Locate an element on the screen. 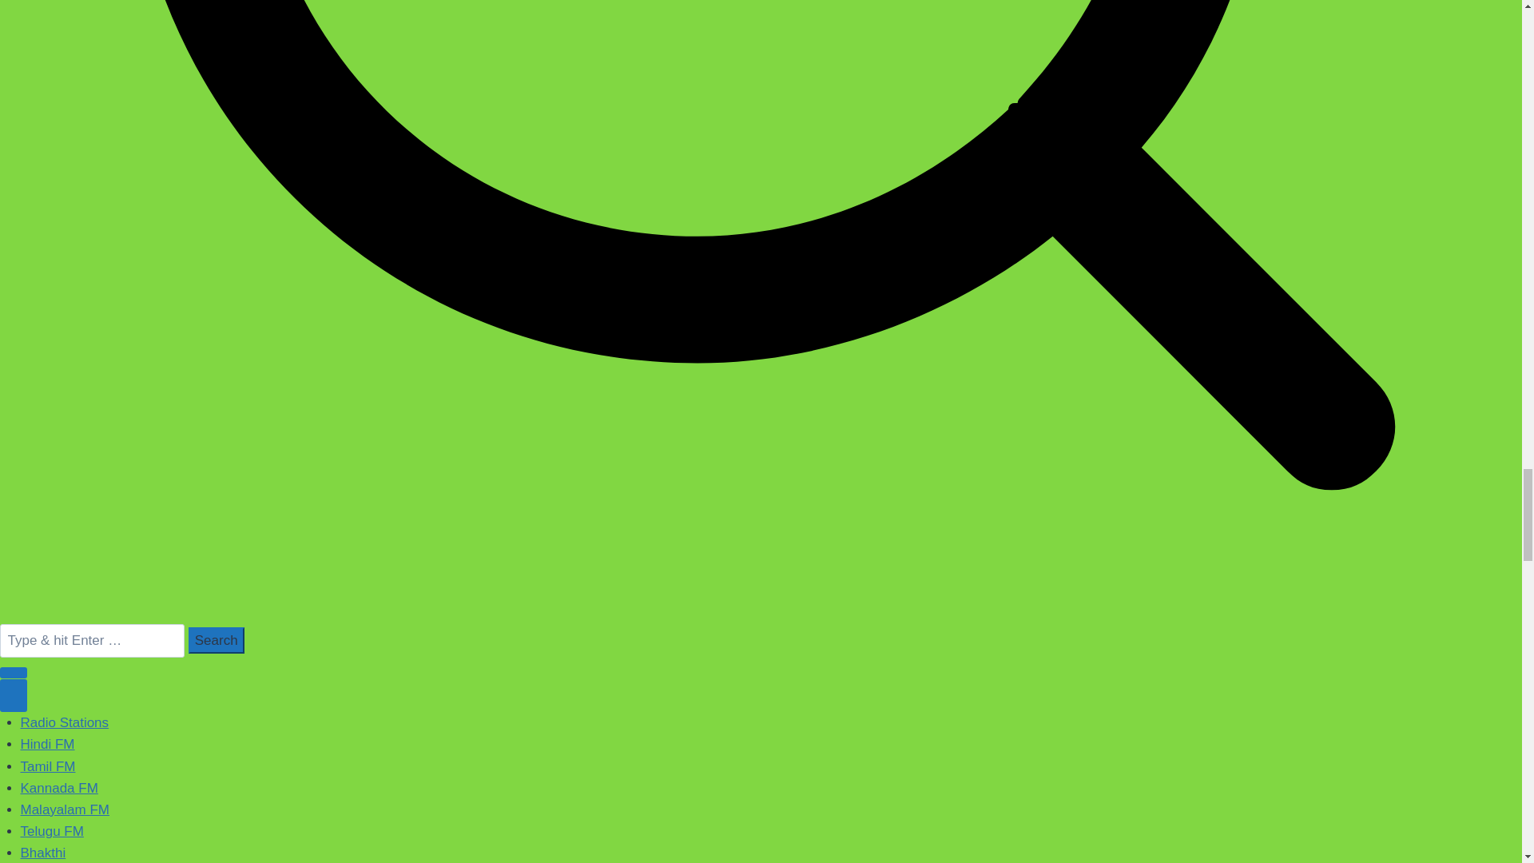  Telugu FM is located at coordinates (53, 831).